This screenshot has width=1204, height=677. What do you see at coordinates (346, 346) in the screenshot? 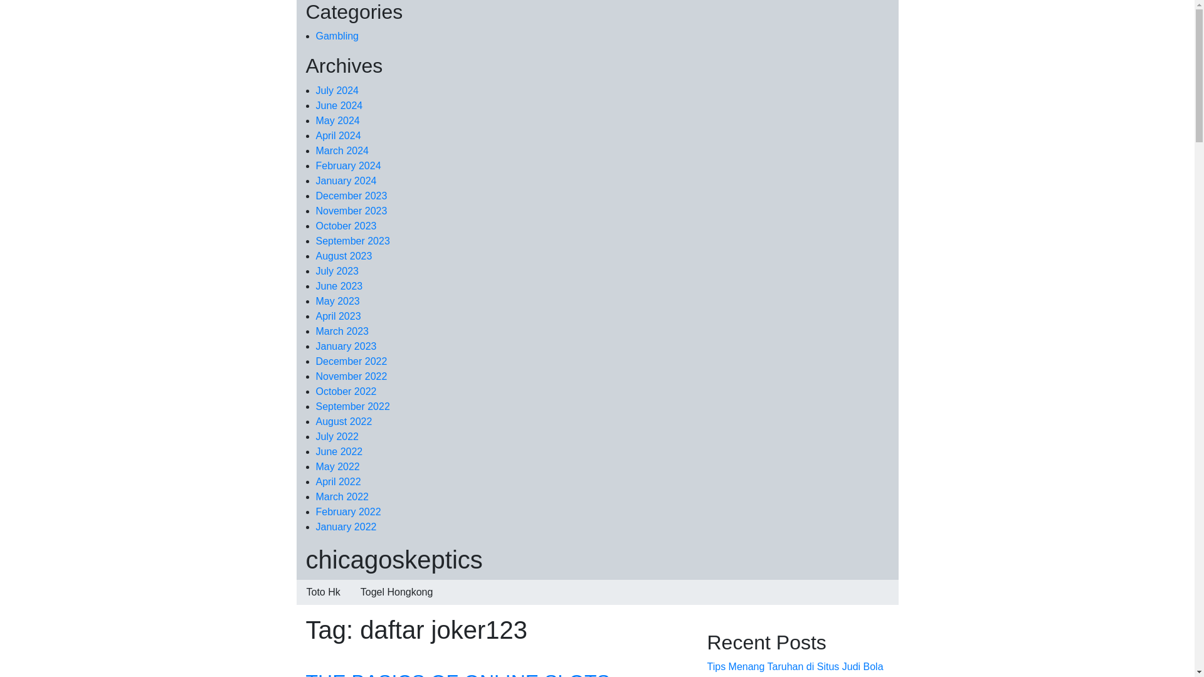
I see `January 2023` at bounding box center [346, 346].